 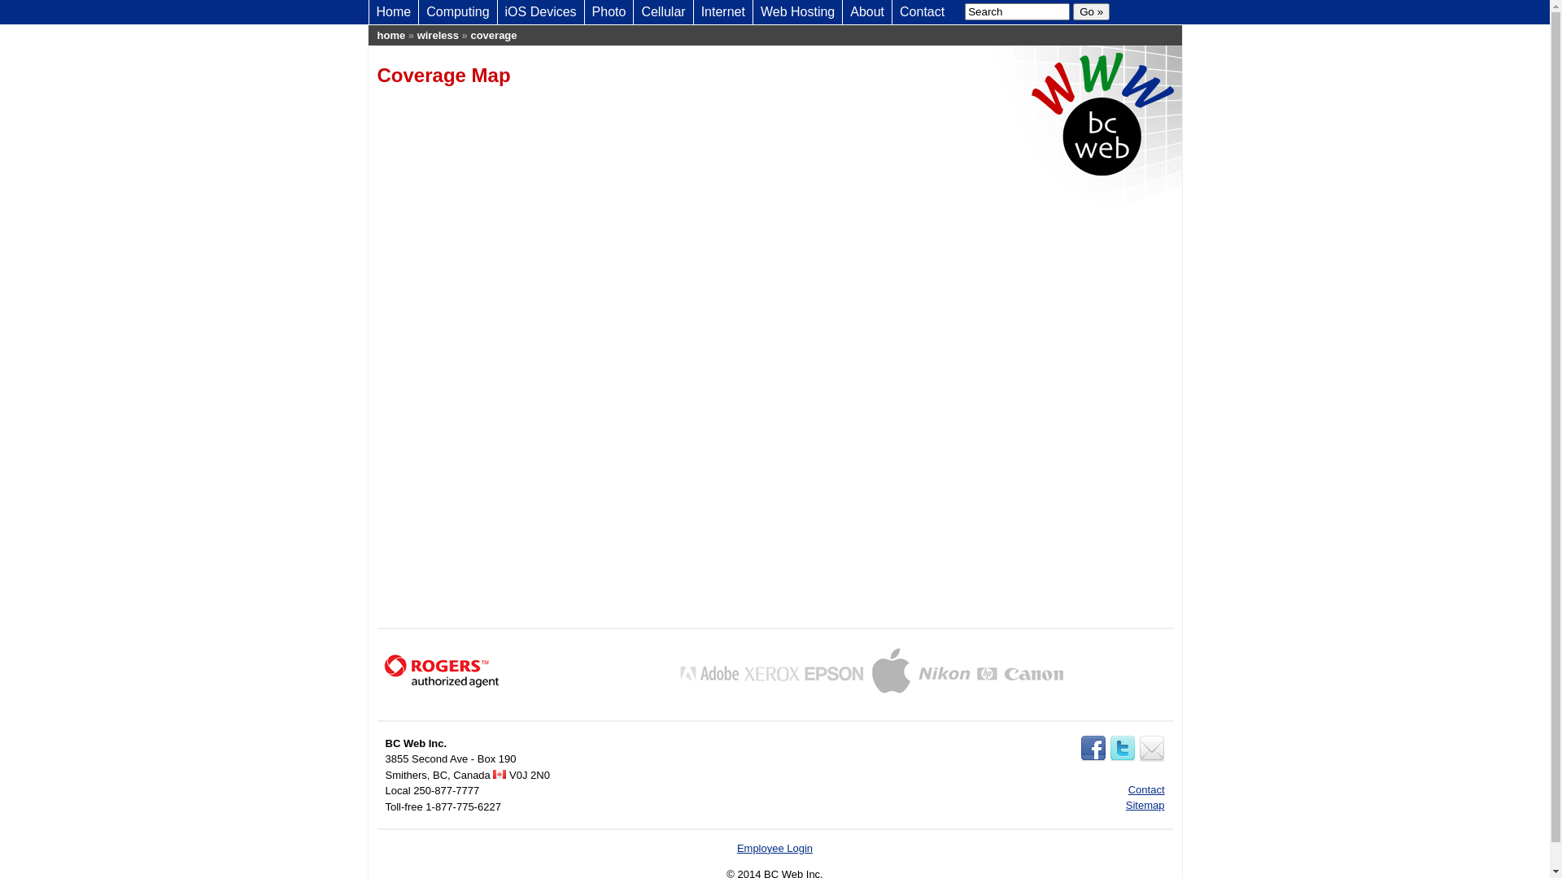 I want to click on Employee Login, so click(x=774, y=849).